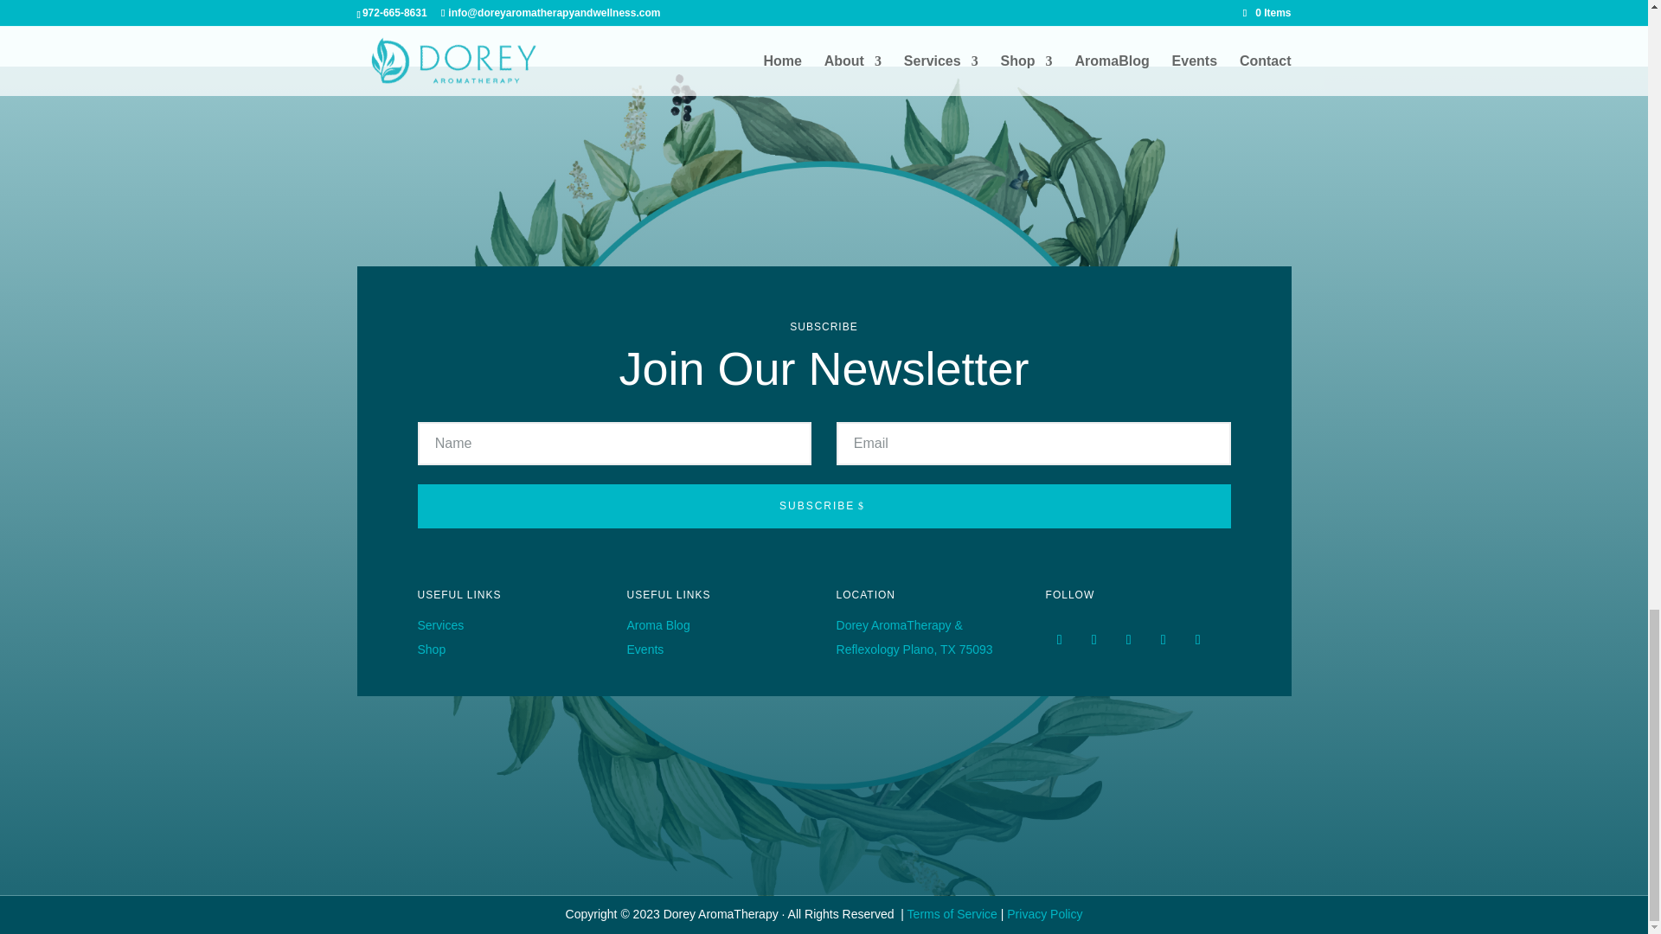  Describe the element at coordinates (1093, 640) in the screenshot. I see `Follow on X` at that location.